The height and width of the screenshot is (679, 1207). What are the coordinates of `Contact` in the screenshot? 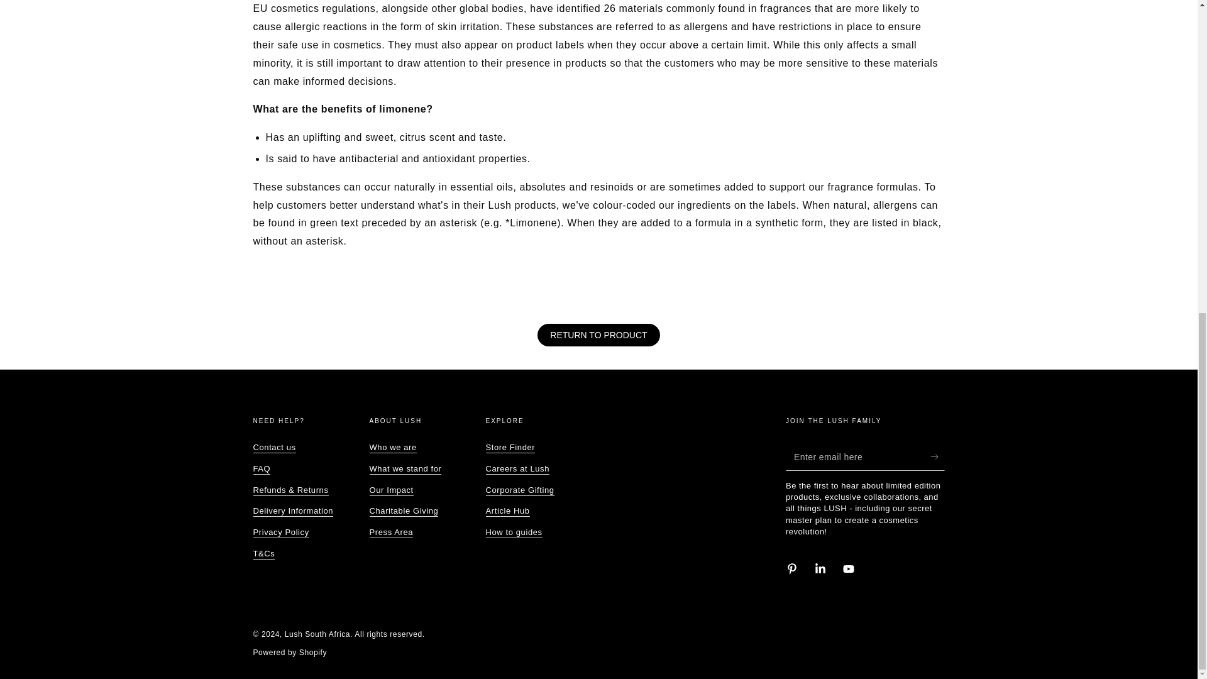 It's located at (274, 448).